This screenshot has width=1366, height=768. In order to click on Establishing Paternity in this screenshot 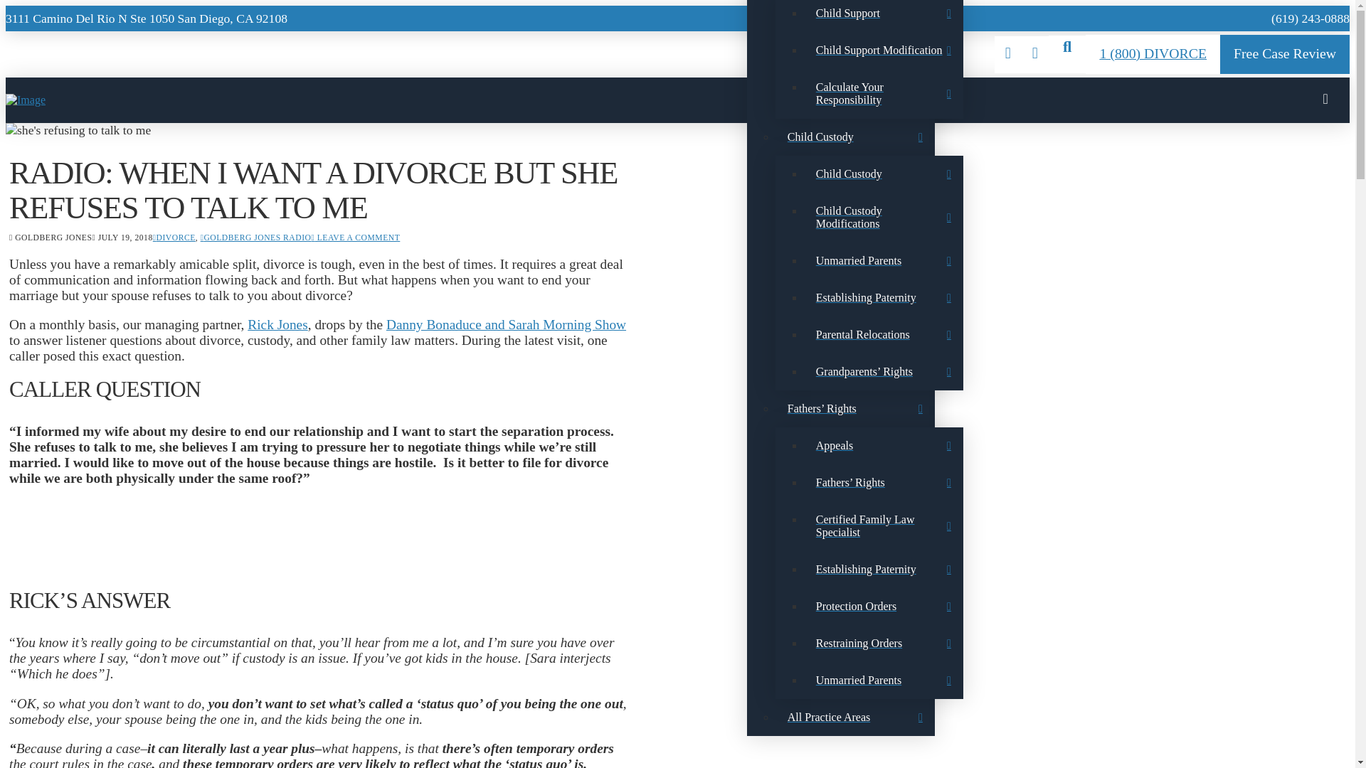, I will do `click(884, 297)`.